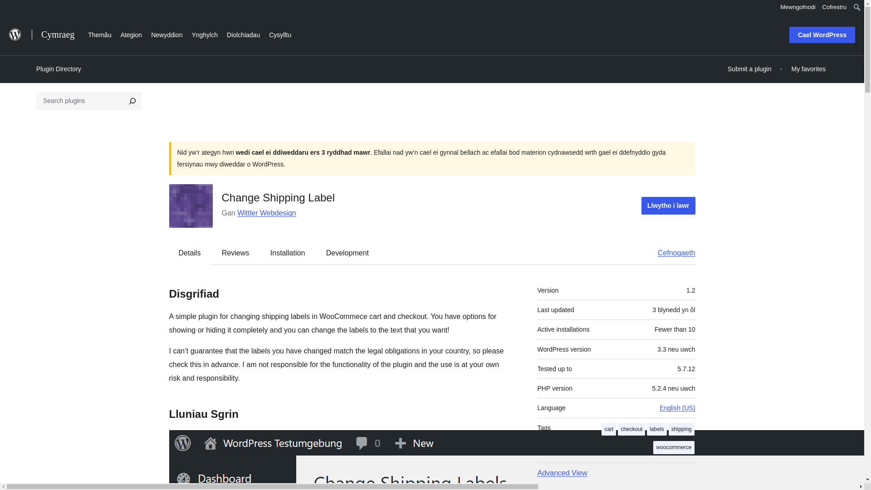 The image size is (871, 490). What do you see at coordinates (798, 7) in the screenshot?
I see `Mewngofnodi` at bounding box center [798, 7].